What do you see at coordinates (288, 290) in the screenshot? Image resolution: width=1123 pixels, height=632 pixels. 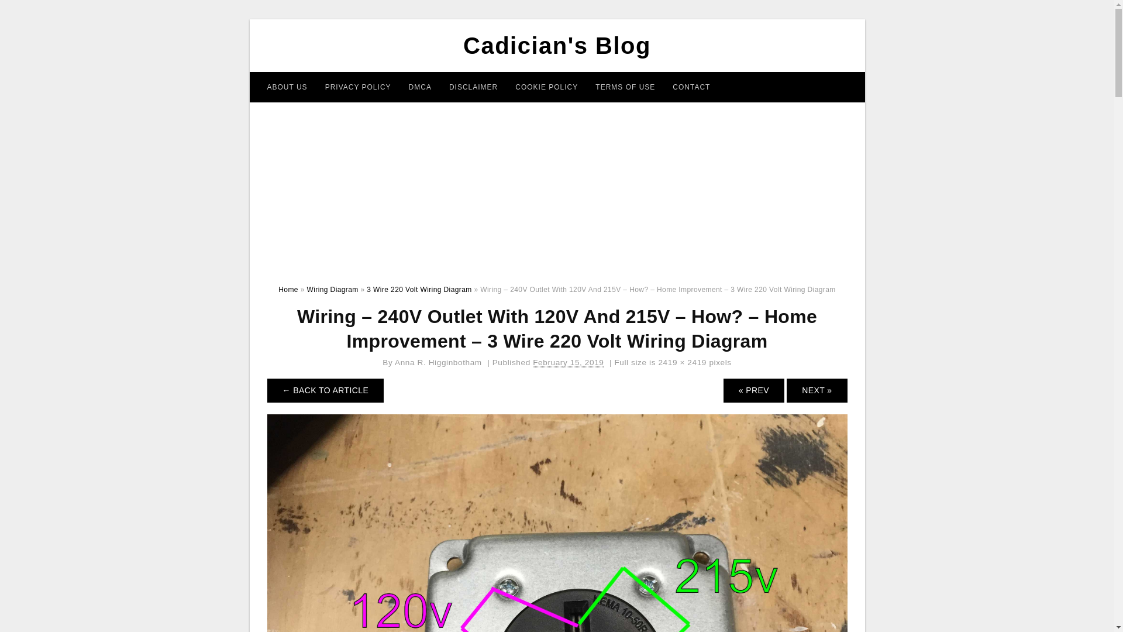 I see `Home` at bounding box center [288, 290].